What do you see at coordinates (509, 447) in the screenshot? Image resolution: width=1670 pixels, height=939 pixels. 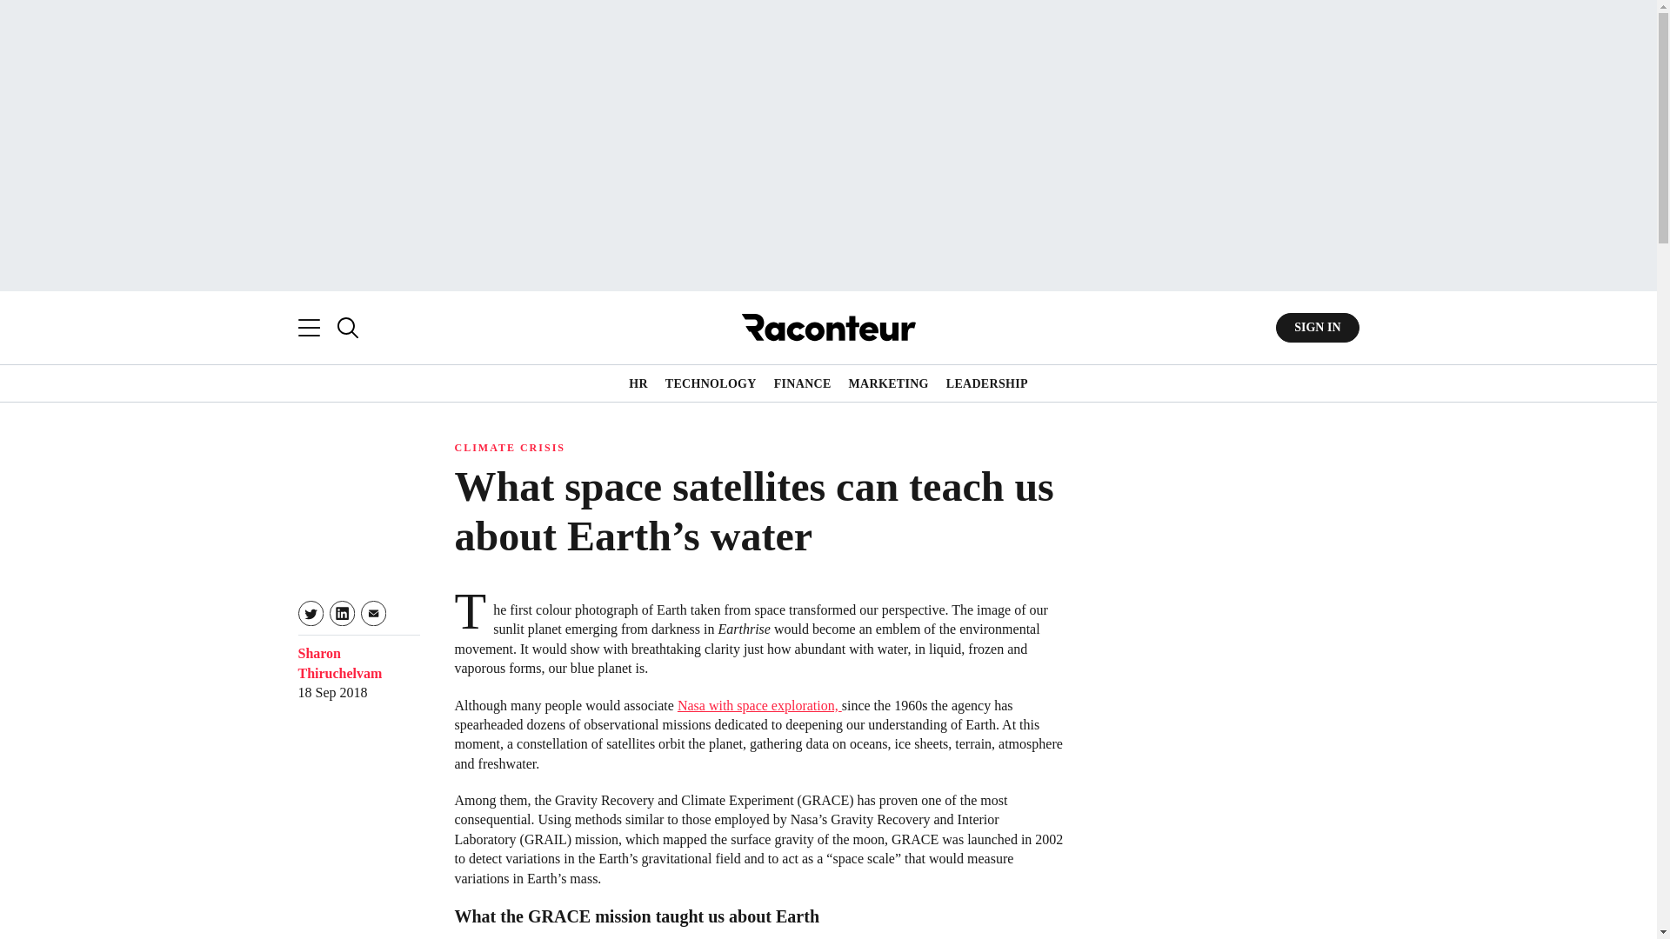 I see `CLIMATE CRISIS` at bounding box center [509, 447].